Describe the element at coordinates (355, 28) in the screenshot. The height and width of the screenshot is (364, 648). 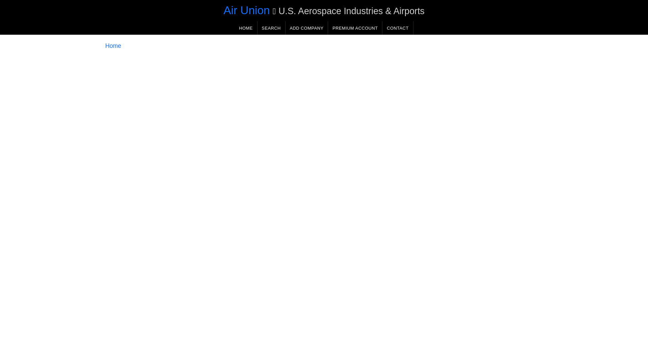
I see `PREMIUM ACCOUNT` at that location.